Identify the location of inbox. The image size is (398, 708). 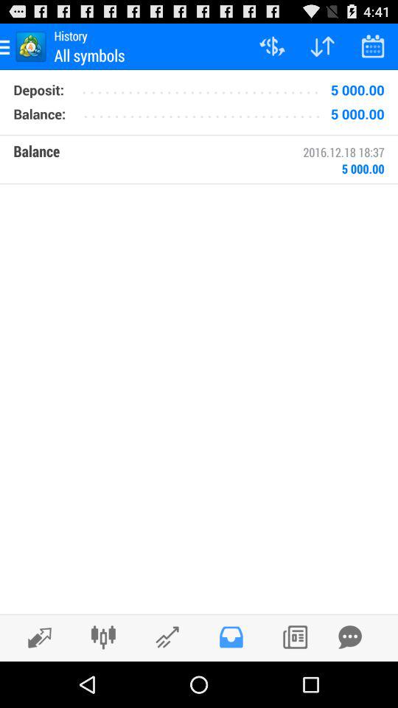
(231, 637).